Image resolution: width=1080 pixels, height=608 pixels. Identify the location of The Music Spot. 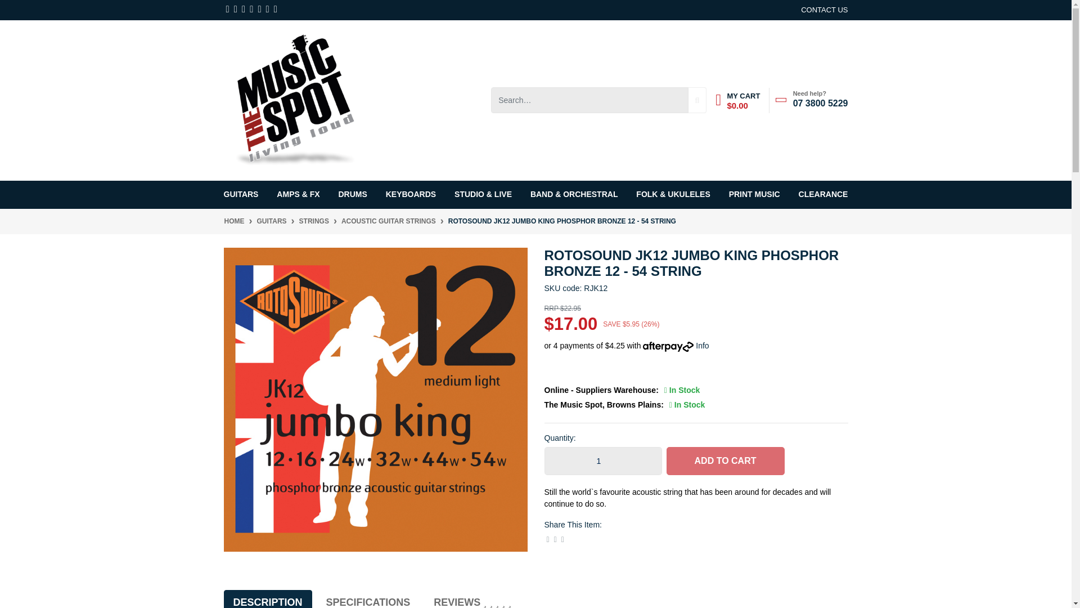
(295, 99).